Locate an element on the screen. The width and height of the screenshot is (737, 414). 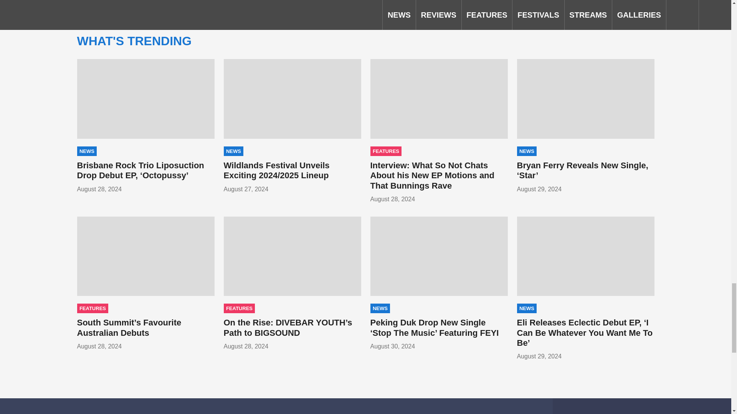
NEWS is located at coordinates (233, 151).